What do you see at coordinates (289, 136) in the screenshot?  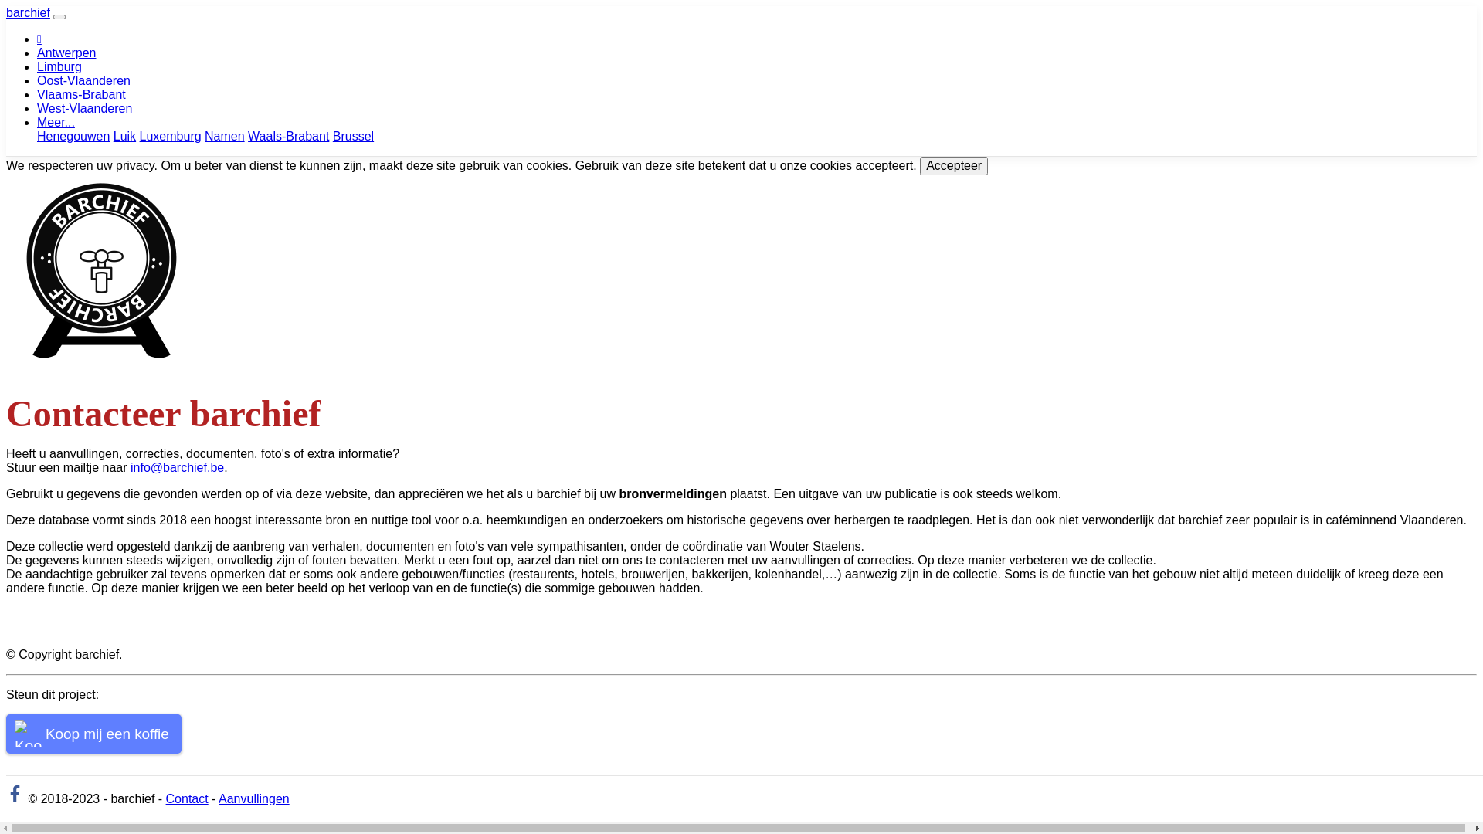 I see `Waals-Brabant` at bounding box center [289, 136].